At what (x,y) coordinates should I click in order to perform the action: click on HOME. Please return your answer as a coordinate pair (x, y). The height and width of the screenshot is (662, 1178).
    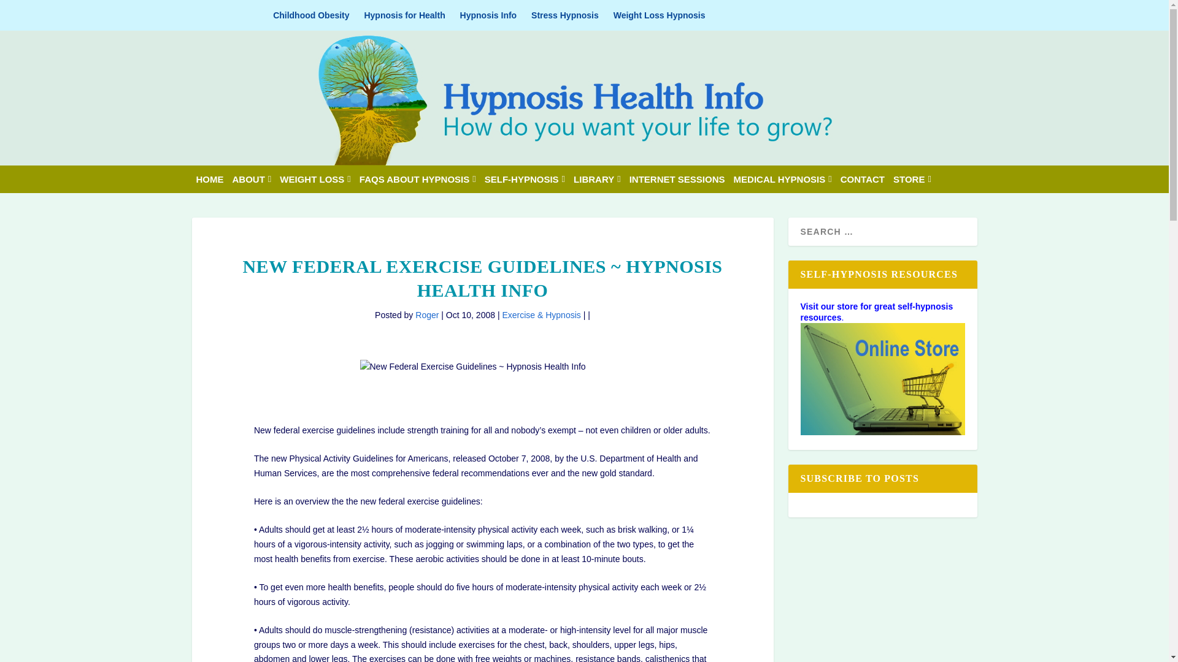
    Looking at the image, I should click on (210, 179).